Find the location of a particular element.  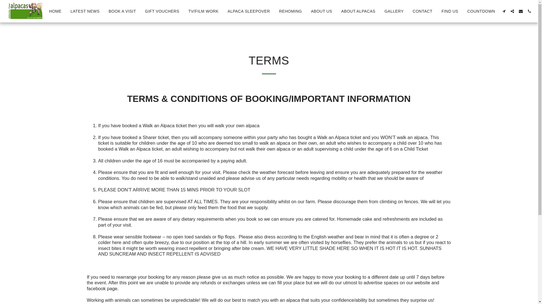

GALLERY is located at coordinates (394, 11).